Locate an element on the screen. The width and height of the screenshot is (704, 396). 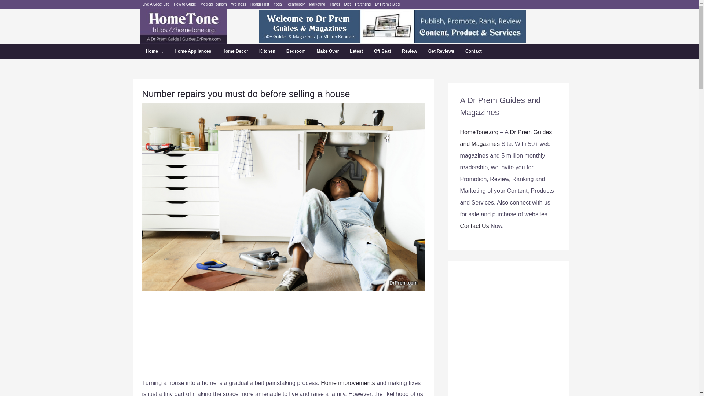
Medical Tourism is located at coordinates (213, 4).